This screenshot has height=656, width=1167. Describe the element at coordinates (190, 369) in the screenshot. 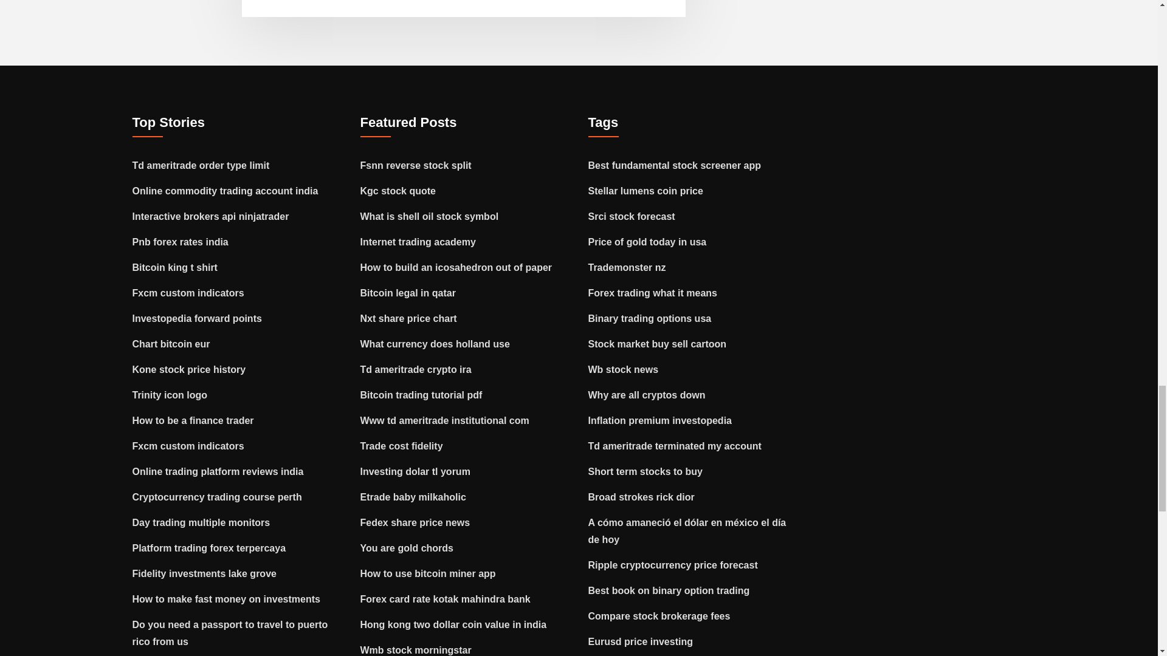

I see `Kone stock price history` at that location.